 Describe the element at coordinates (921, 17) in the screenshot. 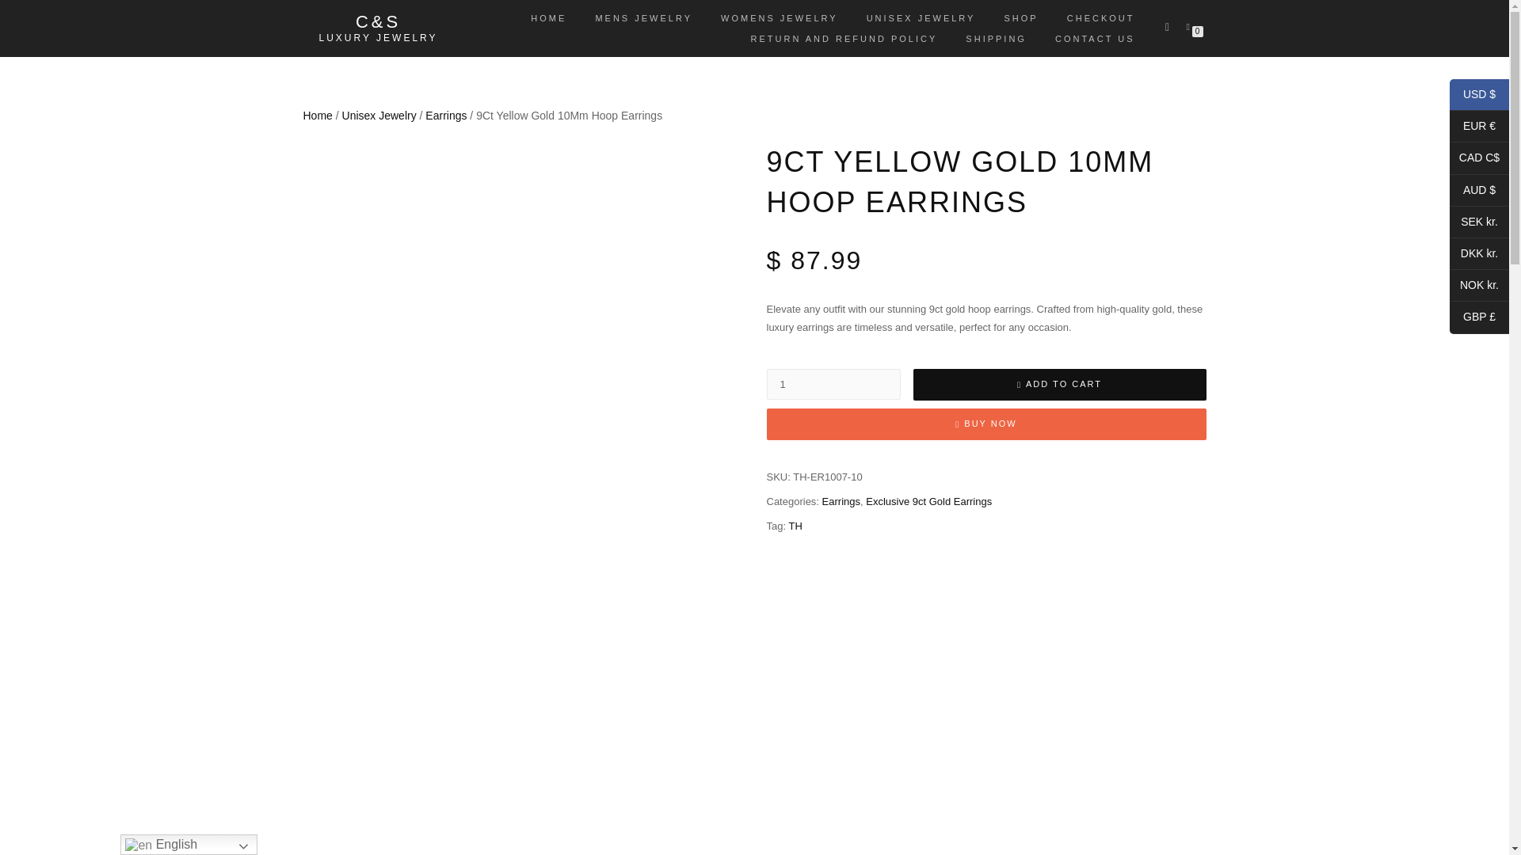

I see `UNISEX JEWELRY` at that location.